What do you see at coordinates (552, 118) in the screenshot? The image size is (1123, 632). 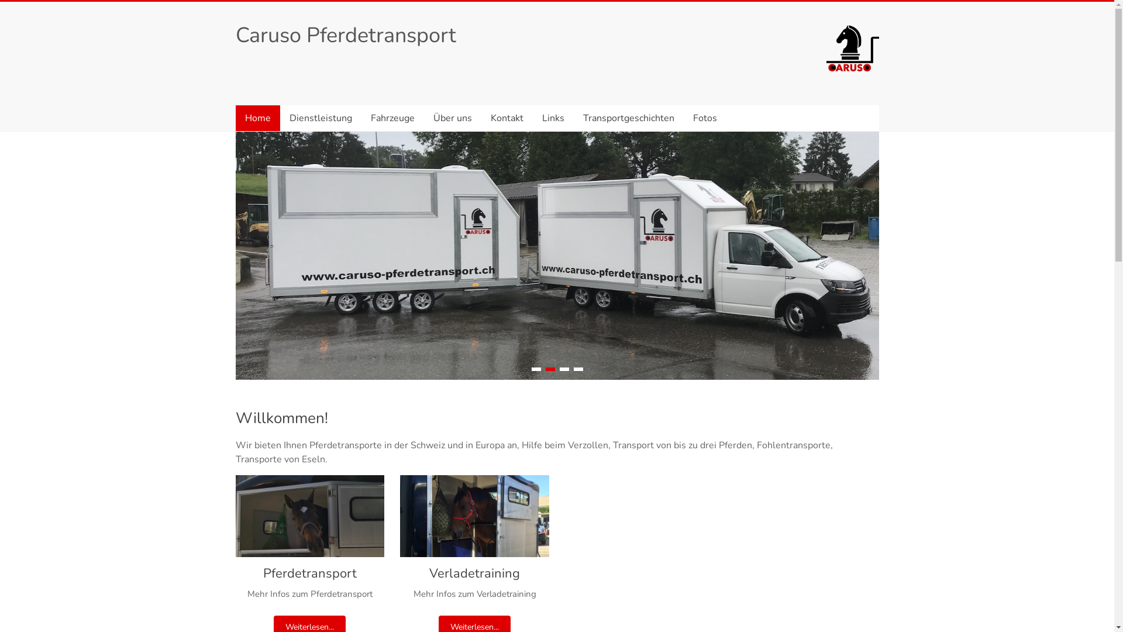 I see `Links` at bounding box center [552, 118].